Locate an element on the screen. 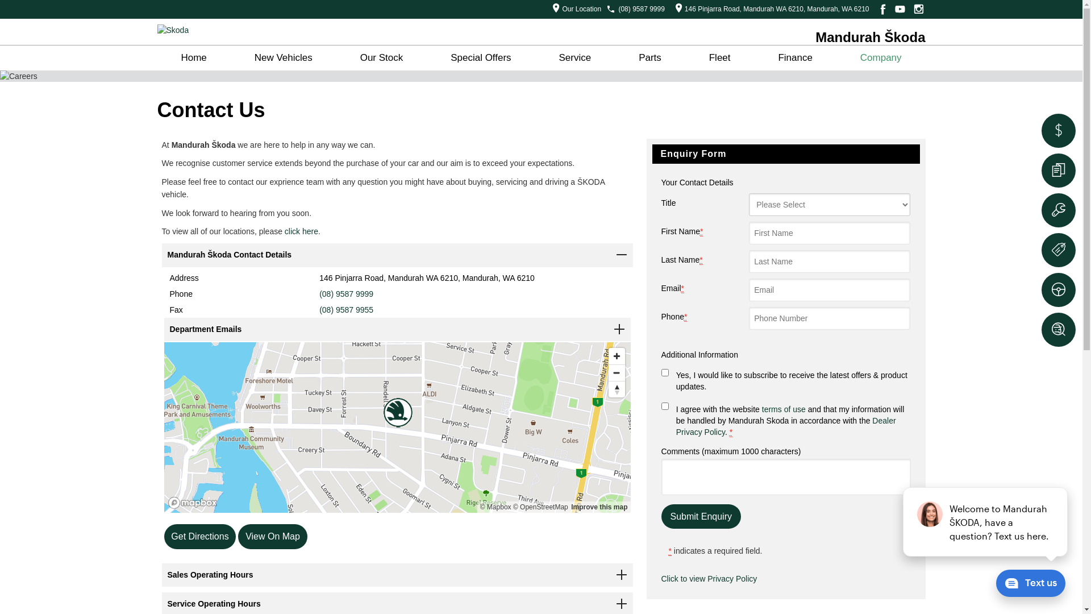  click here is located at coordinates (301, 231).